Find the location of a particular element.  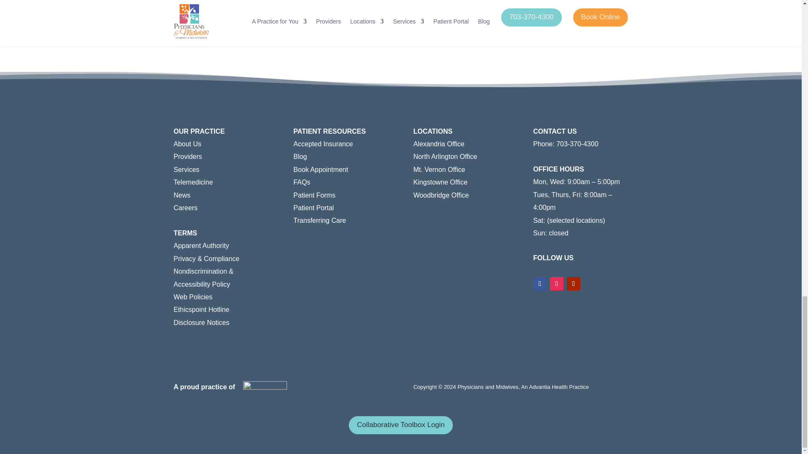

Follow on Youtube is located at coordinates (573, 283).